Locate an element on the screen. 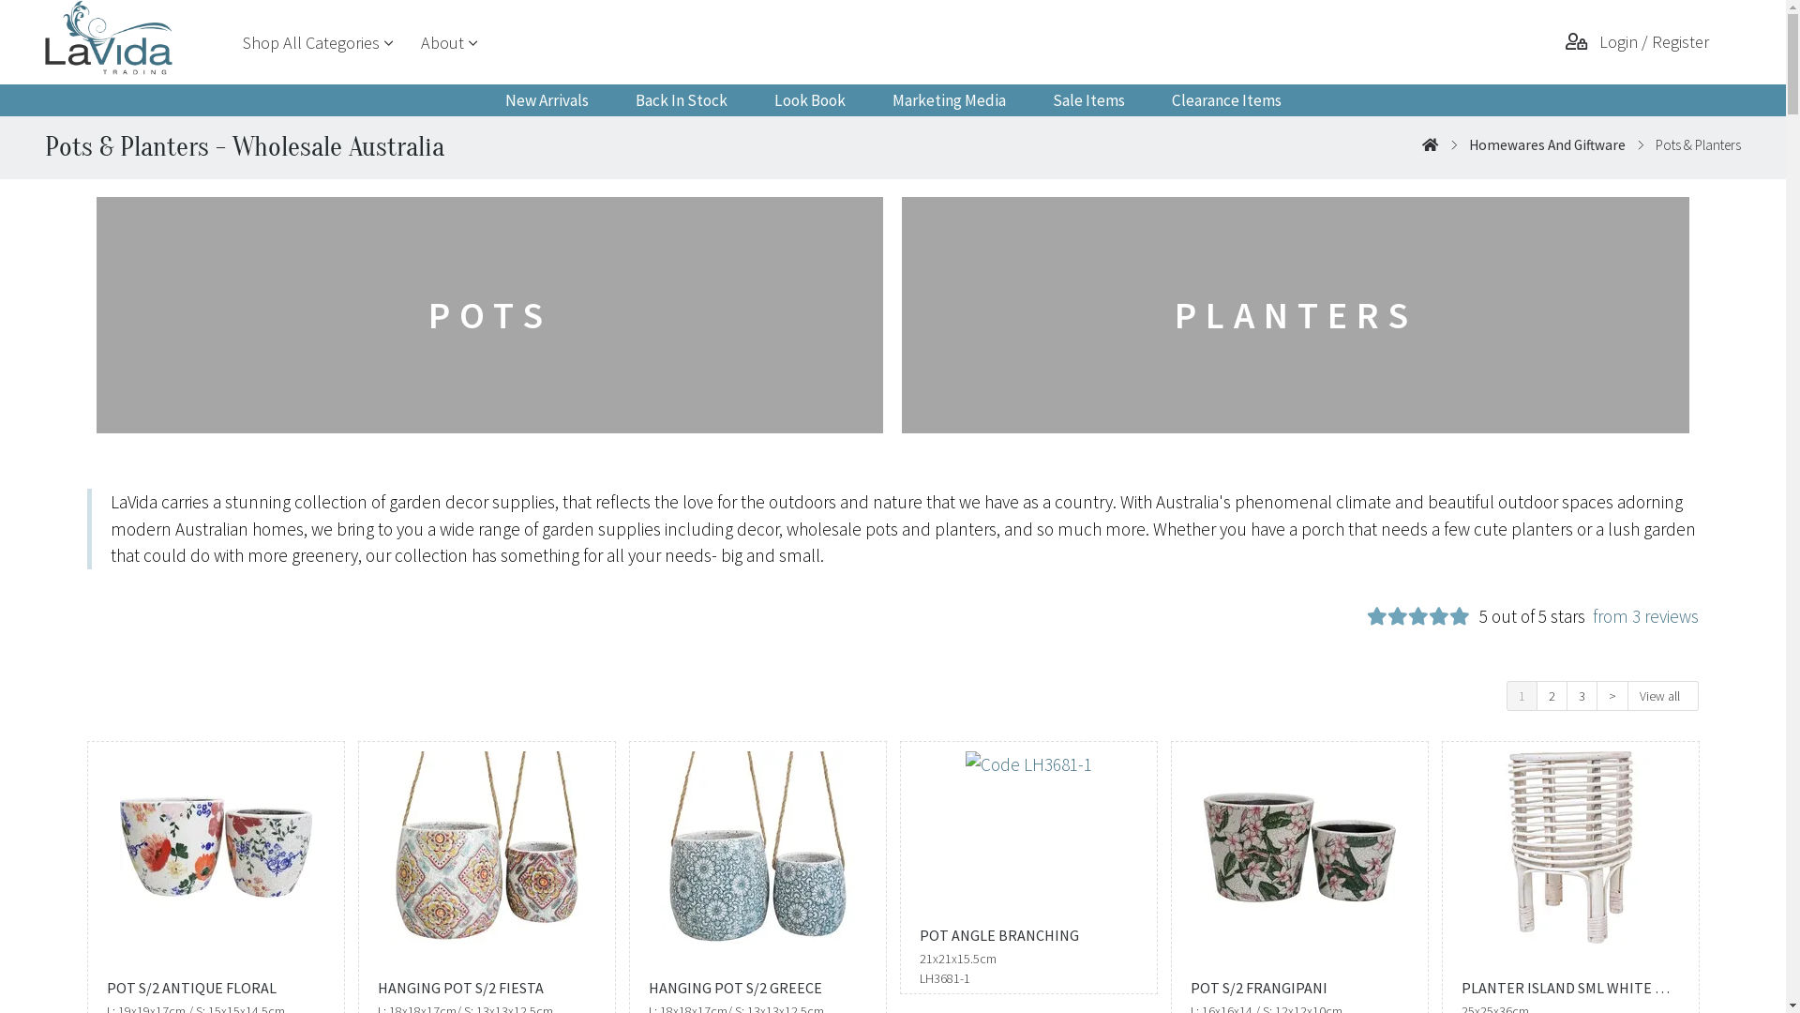  POT ANGLE BRANCHING is located at coordinates (1029, 936).